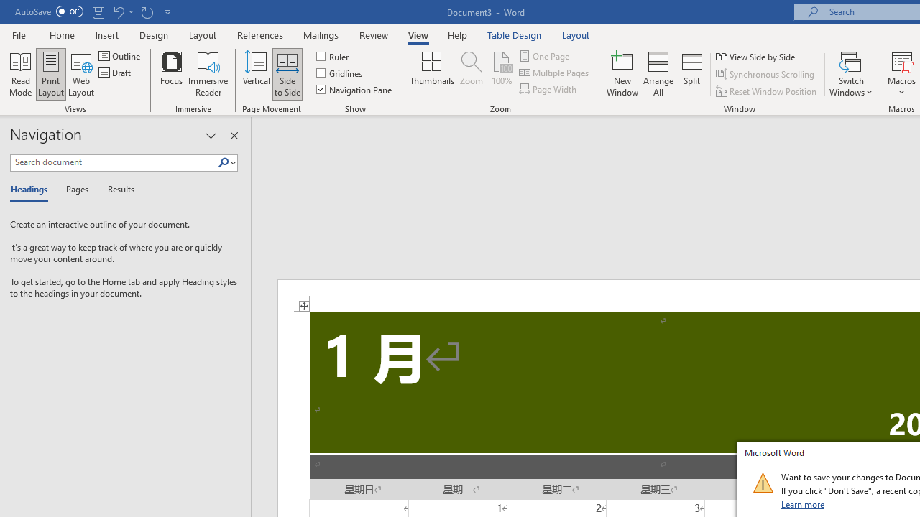 Image resolution: width=920 pixels, height=517 pixels. I want to click on 100%, so click(502, 73).